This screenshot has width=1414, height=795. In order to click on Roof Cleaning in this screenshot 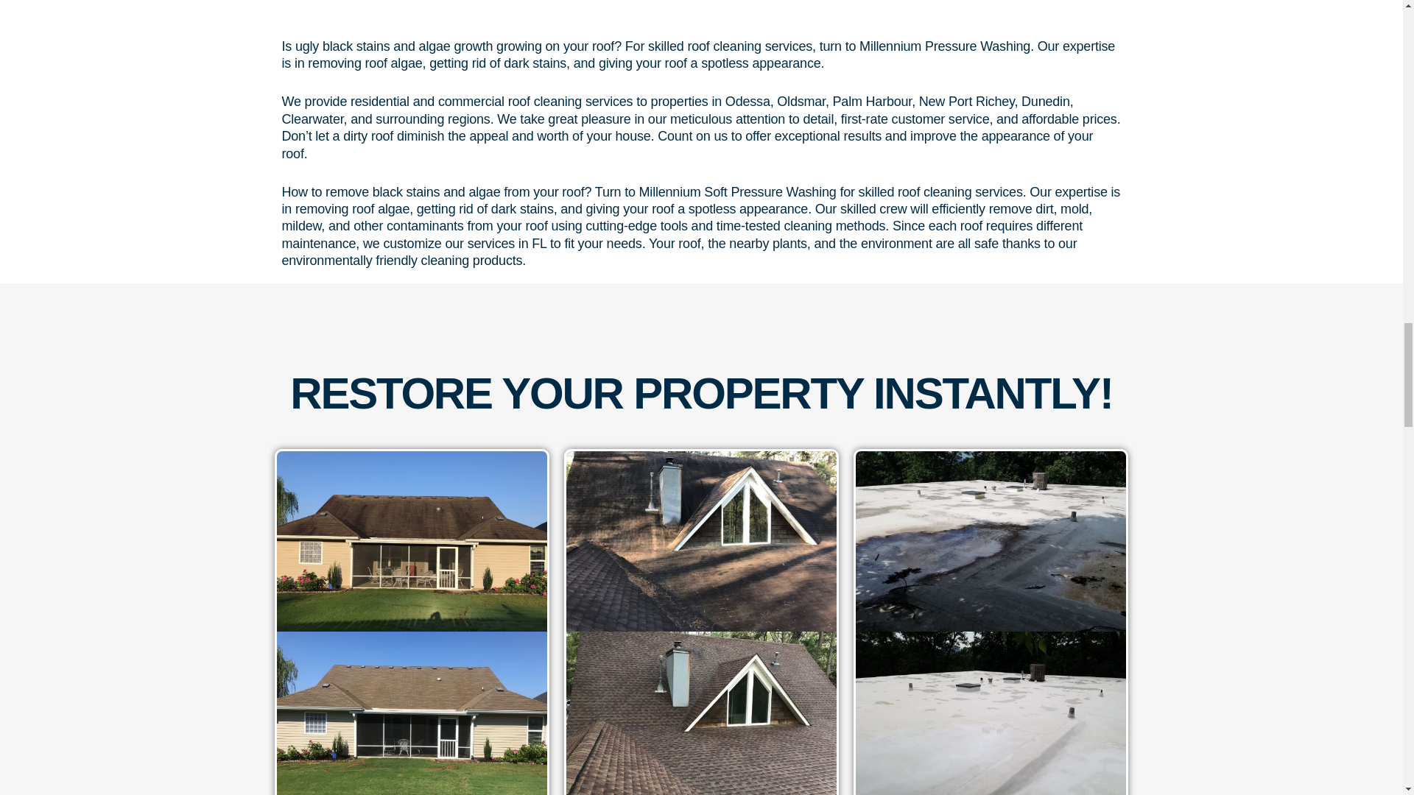, I will do `click(701, 713)`.